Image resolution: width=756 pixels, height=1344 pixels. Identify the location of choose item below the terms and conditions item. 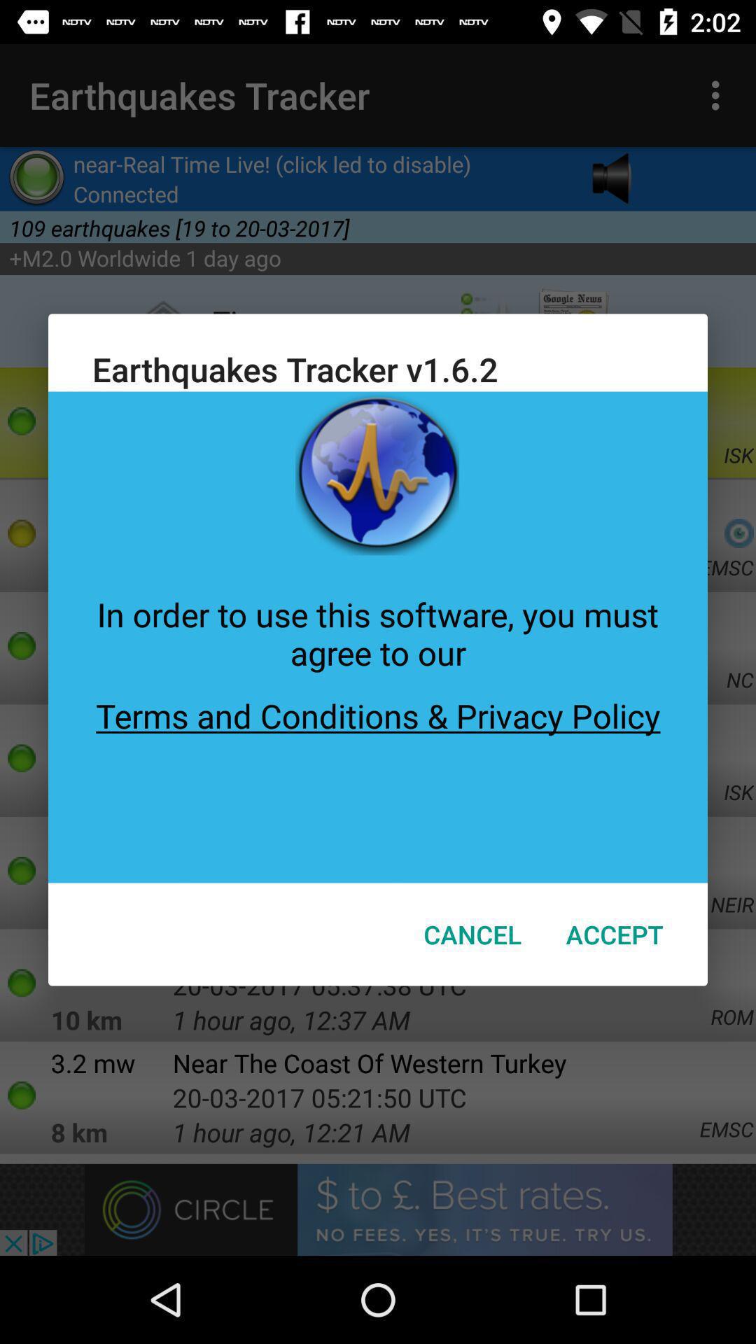
(615, 934).